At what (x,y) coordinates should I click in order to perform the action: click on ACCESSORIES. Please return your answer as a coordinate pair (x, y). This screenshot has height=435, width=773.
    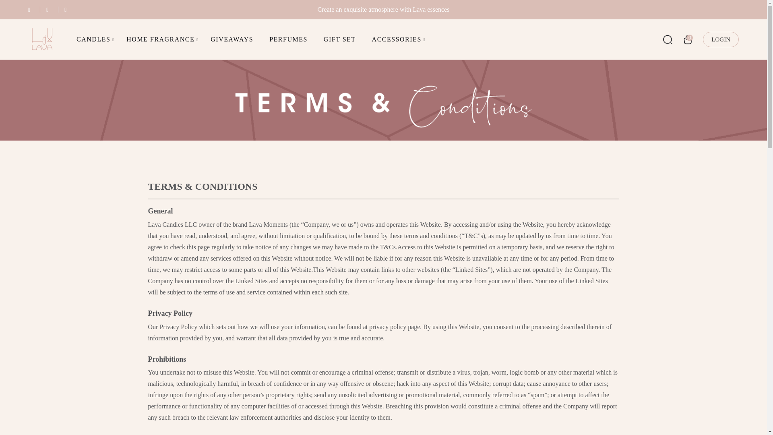
    Looking at the image, I should click on (397, 39).